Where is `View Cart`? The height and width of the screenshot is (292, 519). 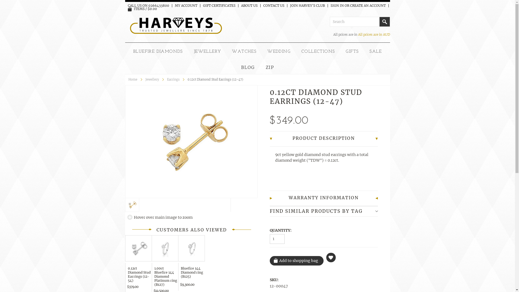
View Cart is located at coordinates (130, 9).